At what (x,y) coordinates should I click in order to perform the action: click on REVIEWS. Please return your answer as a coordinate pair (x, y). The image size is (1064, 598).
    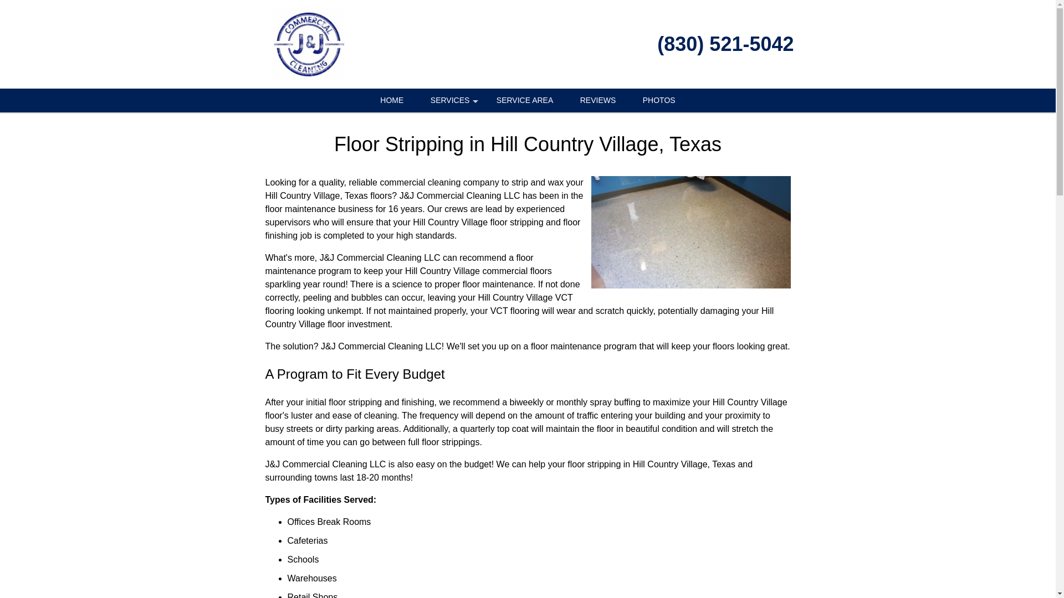
    Looking at the image, I should click on (598, 100).